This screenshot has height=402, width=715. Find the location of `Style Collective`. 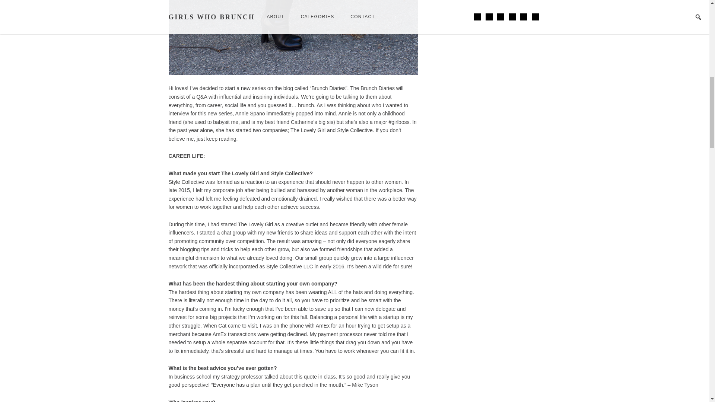

Style Collective is located at coordinates (186, 182).